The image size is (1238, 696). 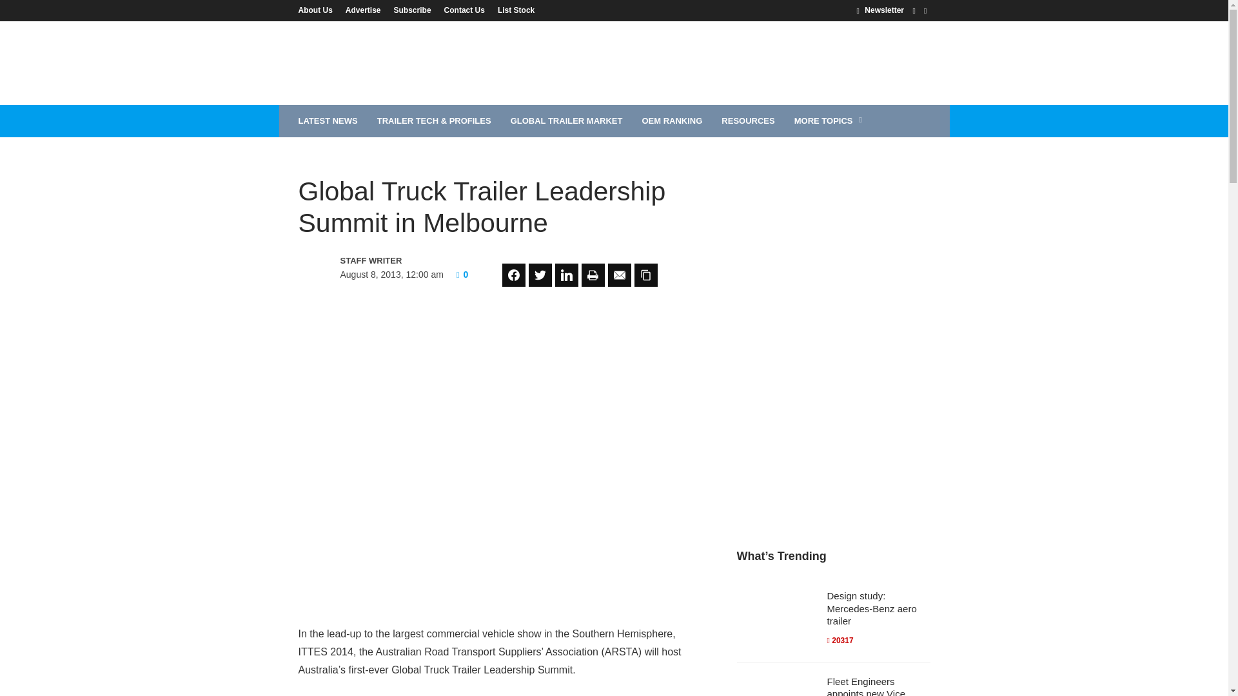 What do you see at coordinates (645, 275) in the screenshot?
I see `Share on Copy Link` at bounding box center [645, 275].